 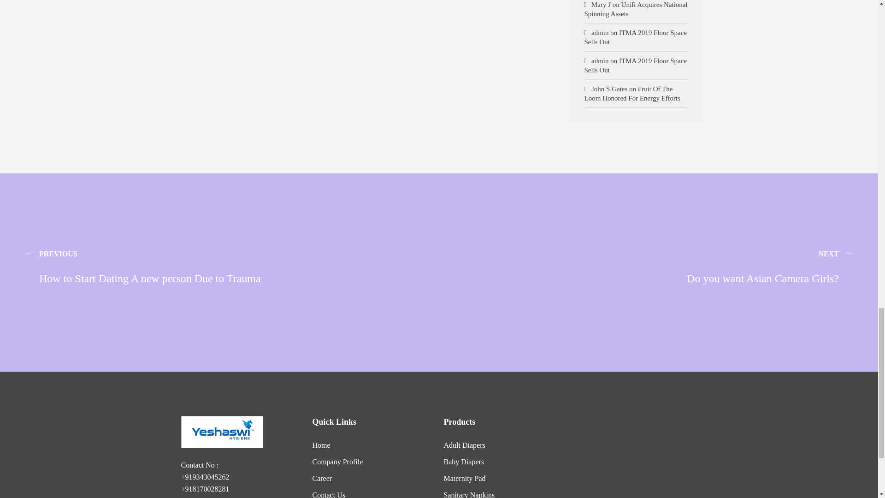 What do you see at coordinates (636, 456) in the screenshot?
I see `Jalahalli Village, Jalahalli, Bengaluru, Karnataka 560013` at bounding box center [636, 456].